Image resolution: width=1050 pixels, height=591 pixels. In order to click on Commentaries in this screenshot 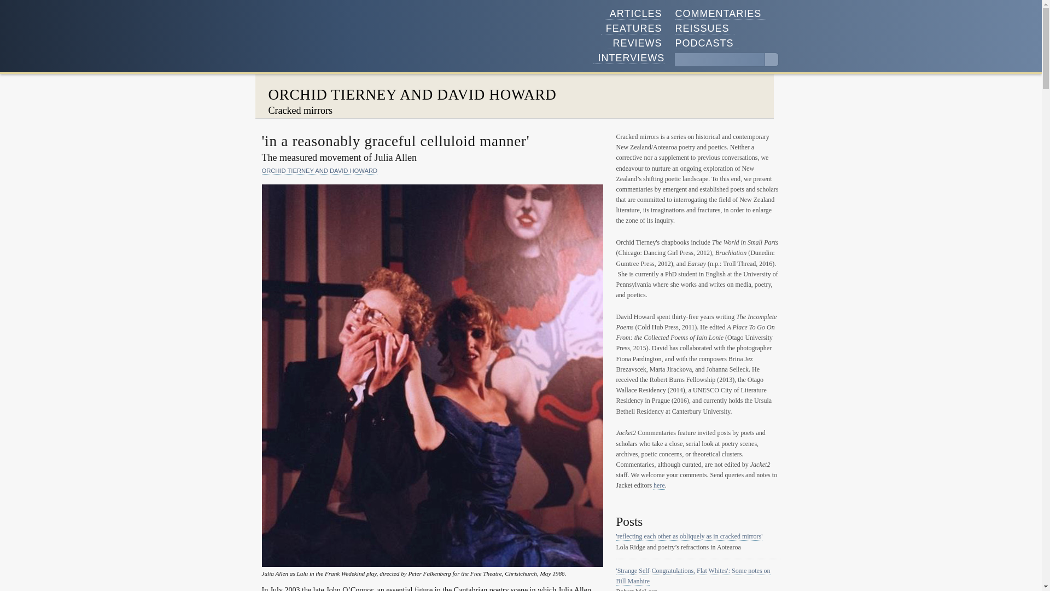, I will do `click(721, 14)`.